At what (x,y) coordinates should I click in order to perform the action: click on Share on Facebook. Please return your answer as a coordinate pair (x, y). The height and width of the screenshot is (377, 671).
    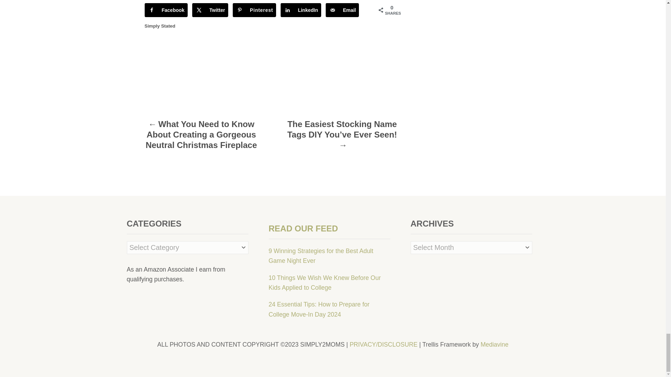
    Looking at the image, I should click on (166, 10).